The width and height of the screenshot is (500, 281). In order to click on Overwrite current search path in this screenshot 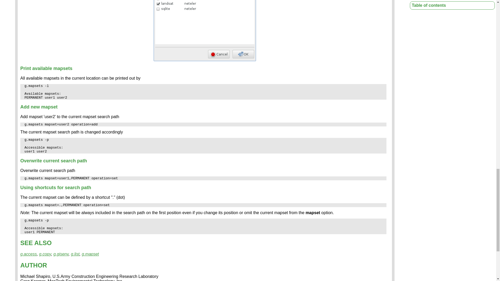, I will do `click(54, 161)`.